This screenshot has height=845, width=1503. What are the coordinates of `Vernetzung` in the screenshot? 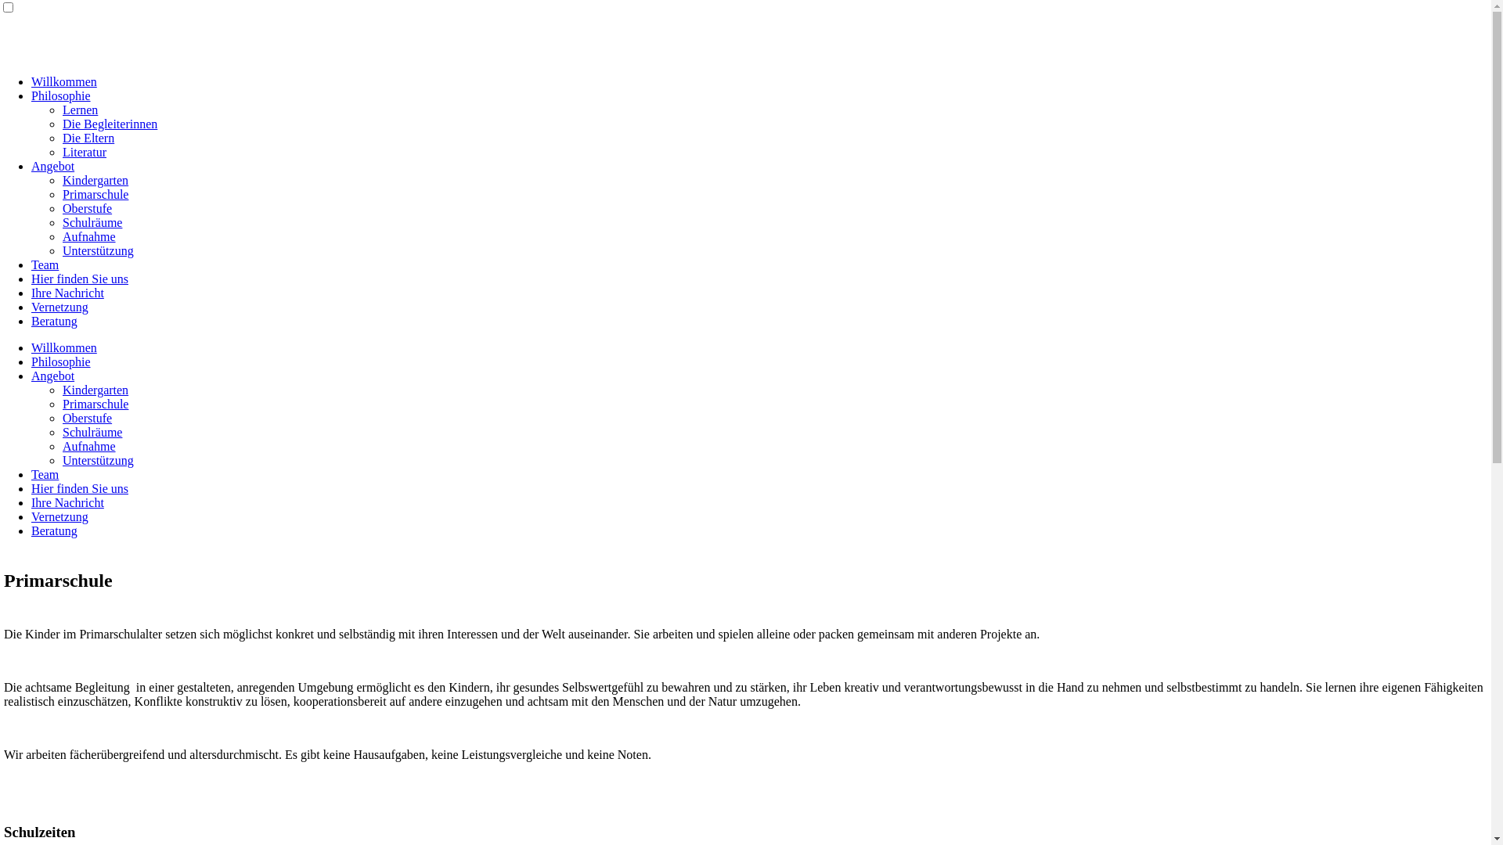 It's located at (59, 307).